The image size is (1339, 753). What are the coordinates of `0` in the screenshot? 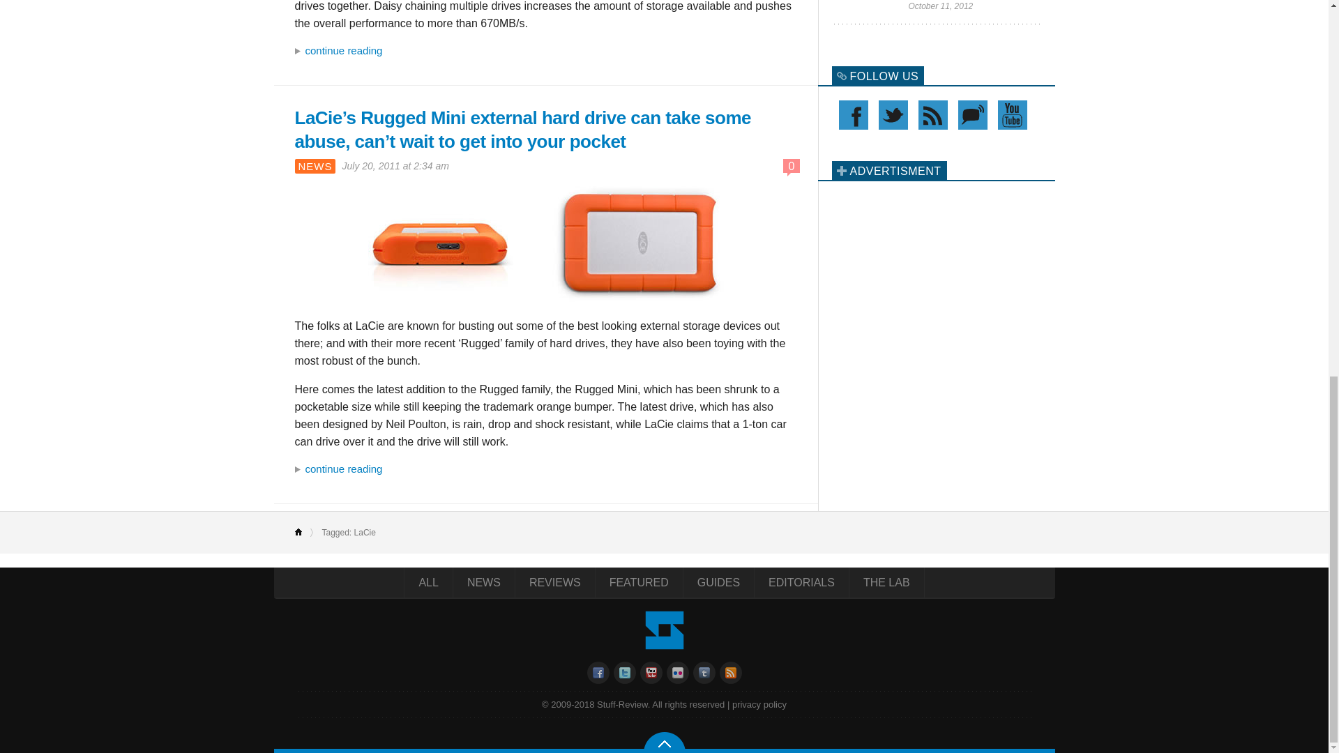 It's located at (792, 166).